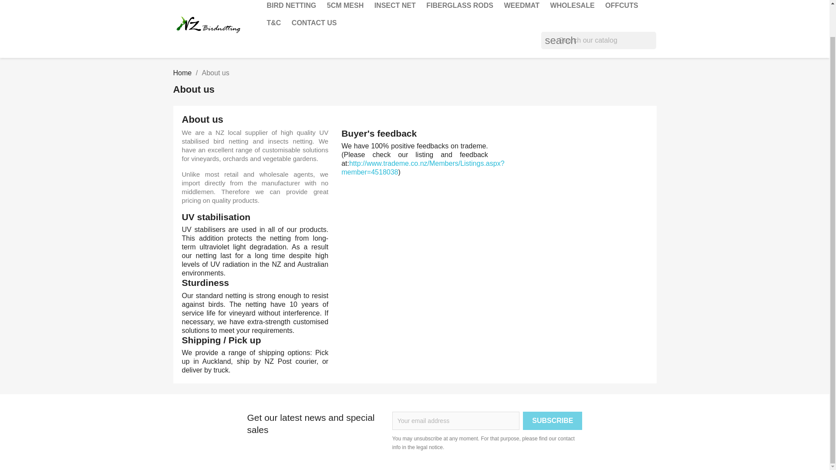 The width and height of the screenshot is (836, 470). I want to click on INSECT NET, so click(395, 7).